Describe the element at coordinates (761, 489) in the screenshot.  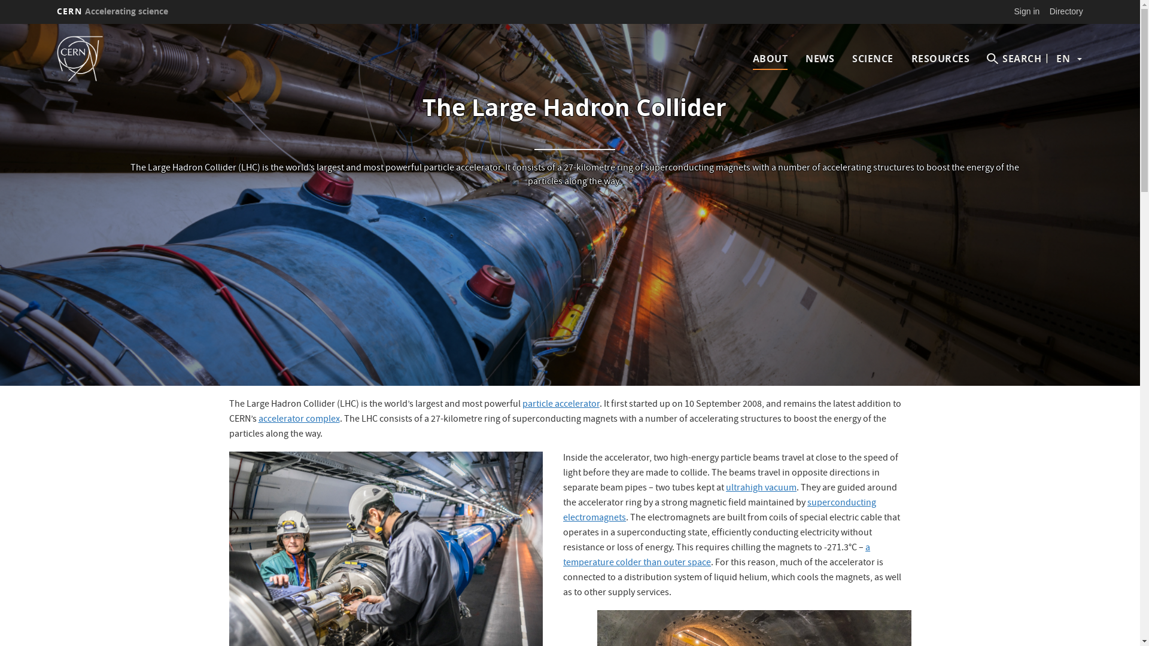
I see `ultrahigh vacuum` at that location.